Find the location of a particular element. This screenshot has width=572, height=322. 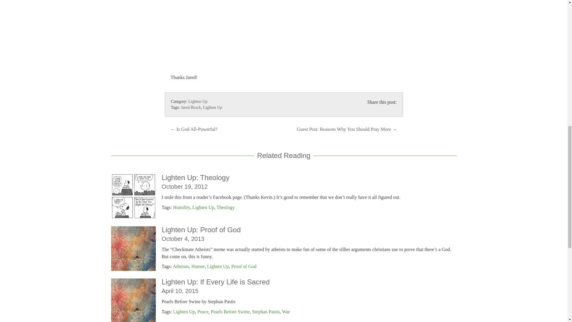

Theology is located at coordinates (226, 207).